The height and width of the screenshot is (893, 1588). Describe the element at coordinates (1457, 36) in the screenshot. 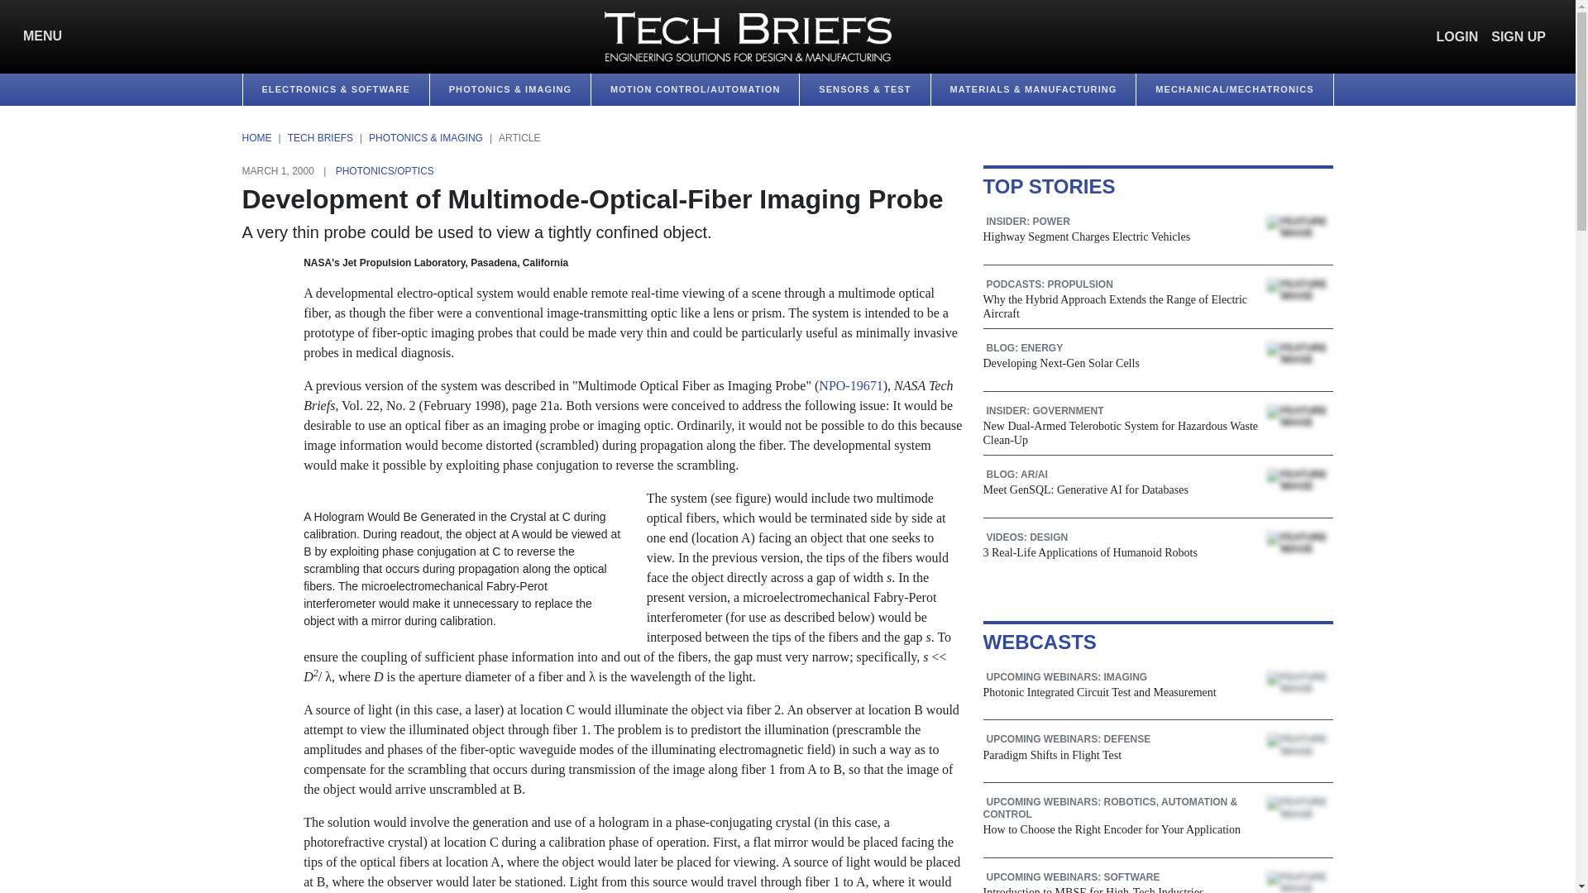

I see `LOGIN` at that location.